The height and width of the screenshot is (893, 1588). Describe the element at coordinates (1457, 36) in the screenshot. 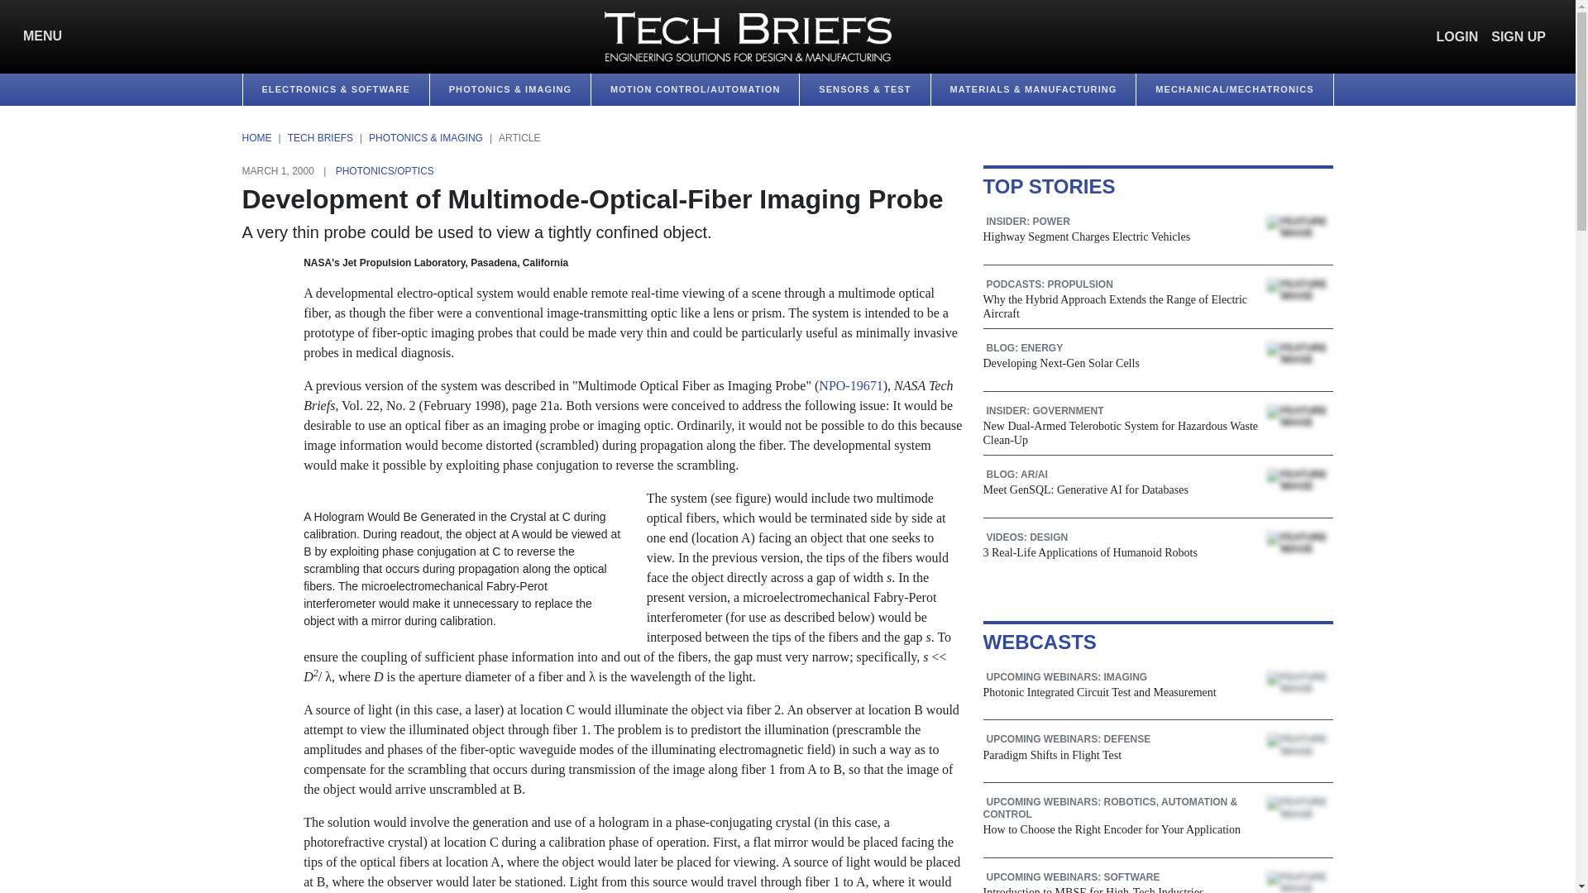

I see `LOGIN` at that location.